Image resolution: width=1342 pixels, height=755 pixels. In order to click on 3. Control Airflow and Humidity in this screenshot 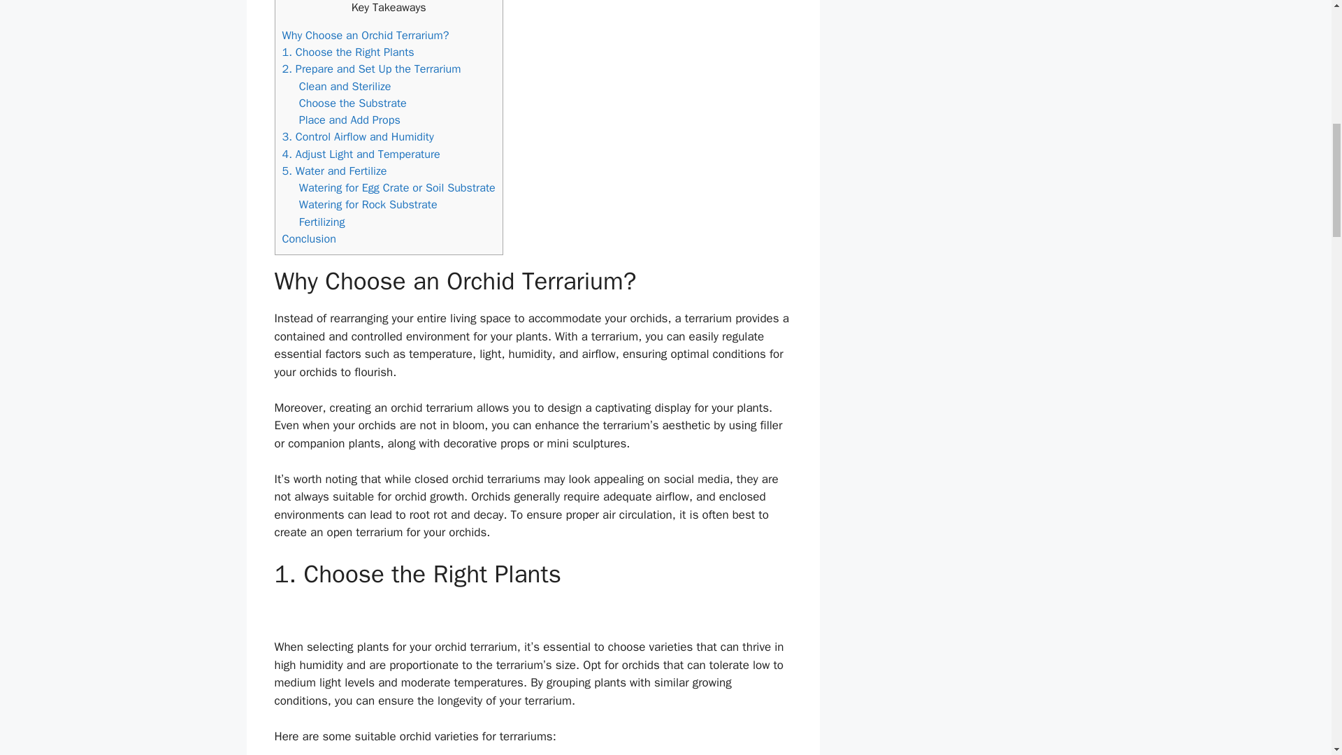, I will do `click(358, 136)`.